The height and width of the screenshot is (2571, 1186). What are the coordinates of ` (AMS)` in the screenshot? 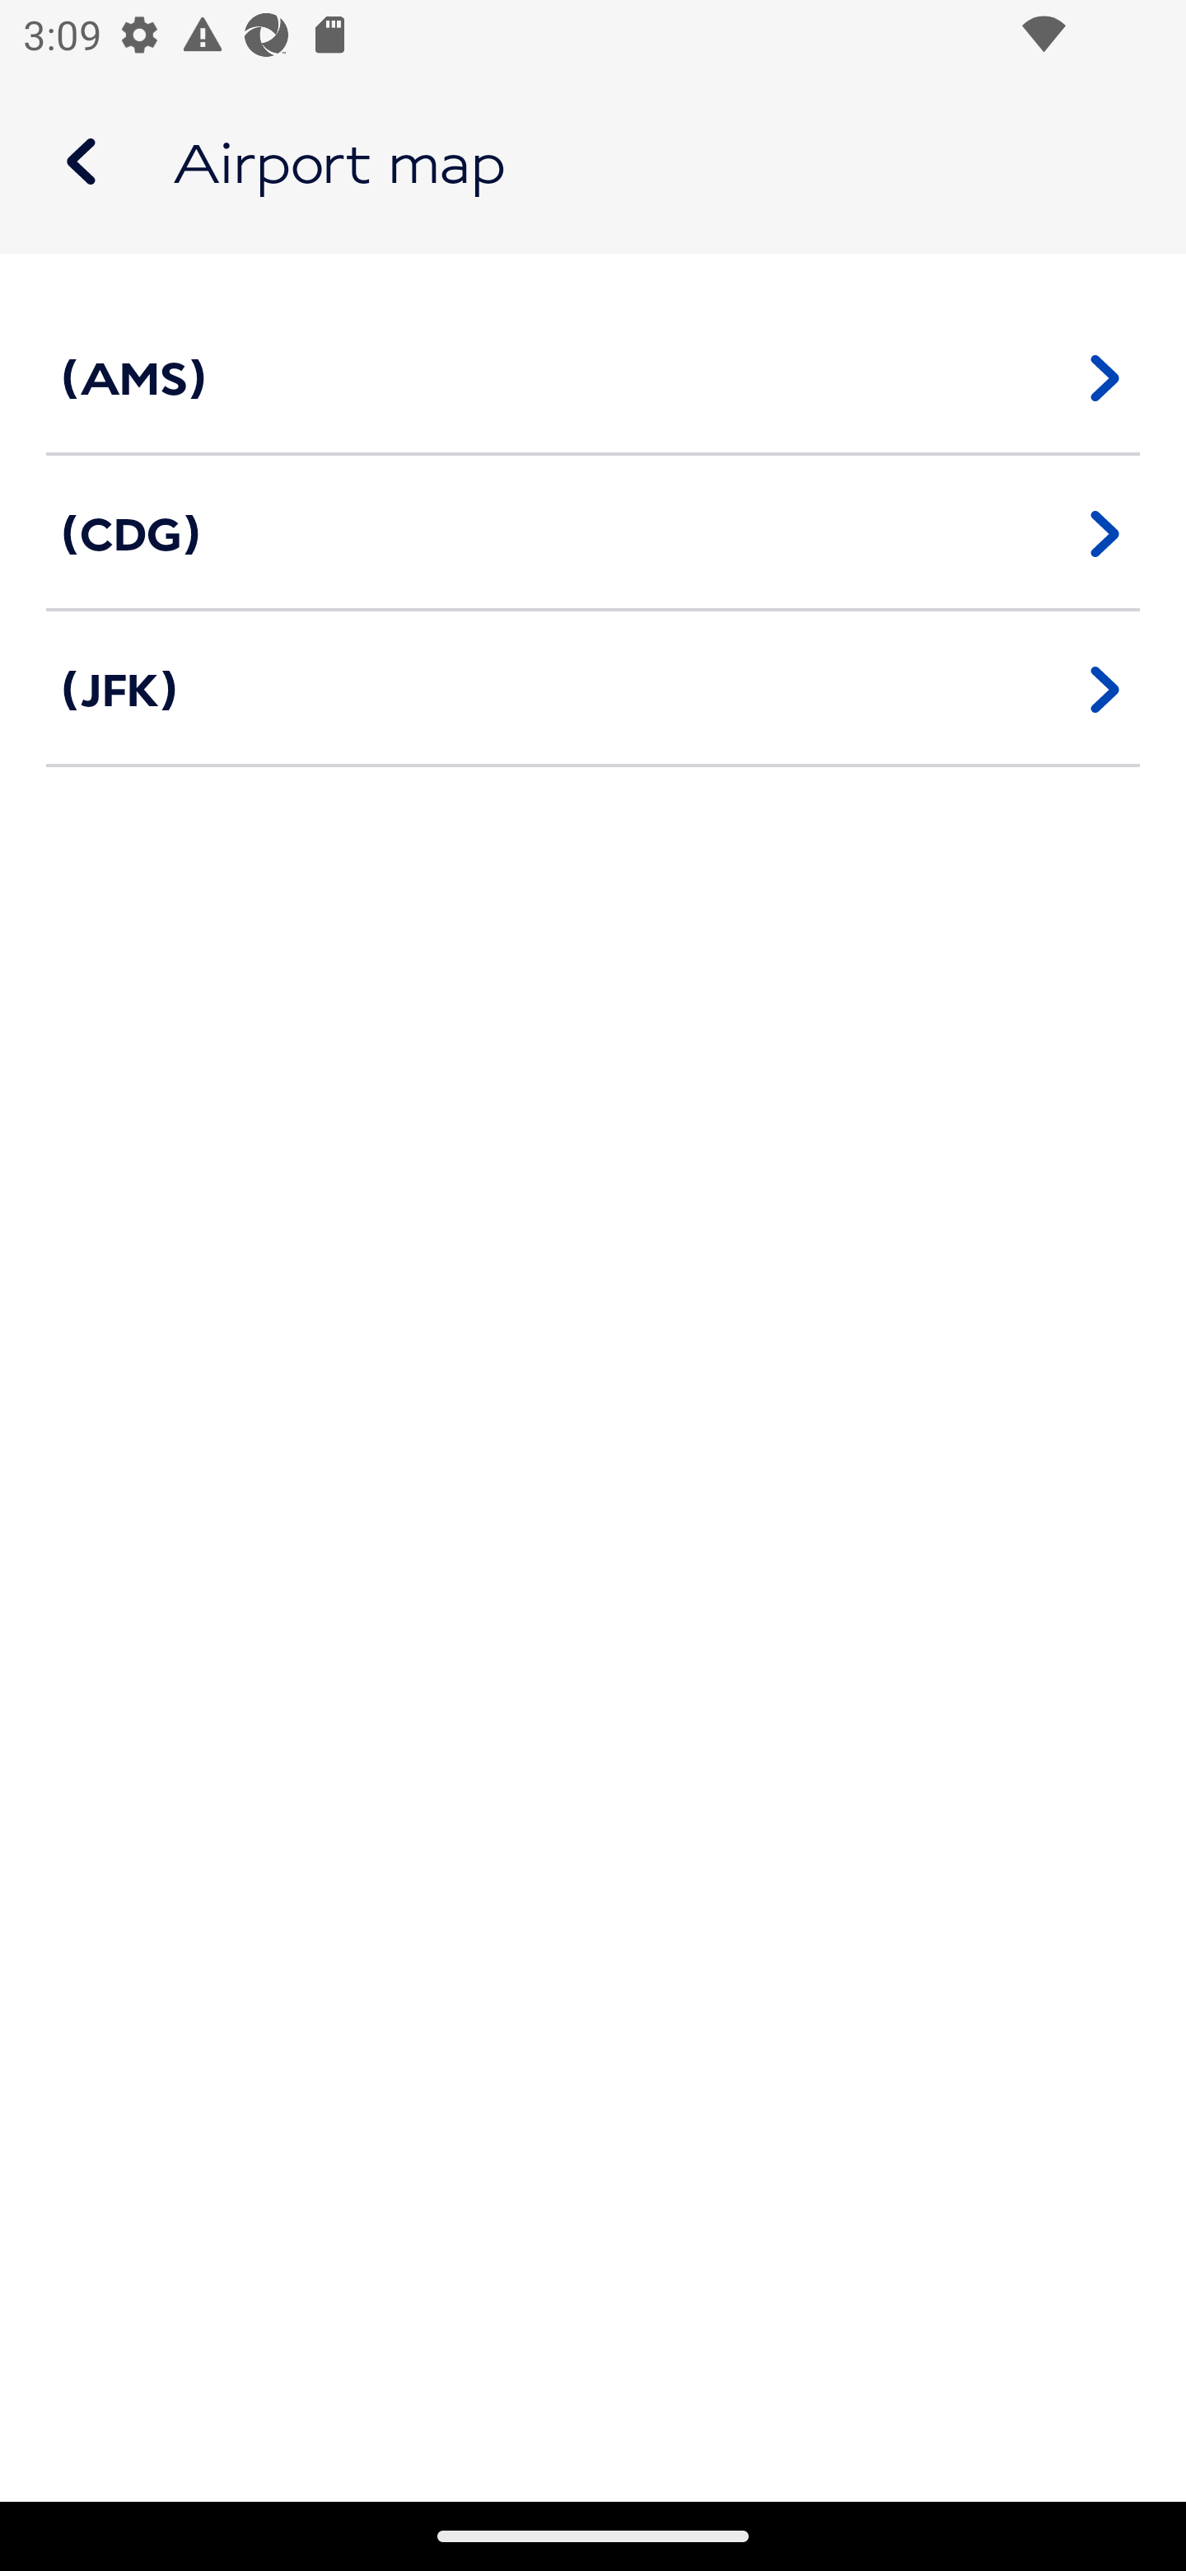 It's located at (593, 377).